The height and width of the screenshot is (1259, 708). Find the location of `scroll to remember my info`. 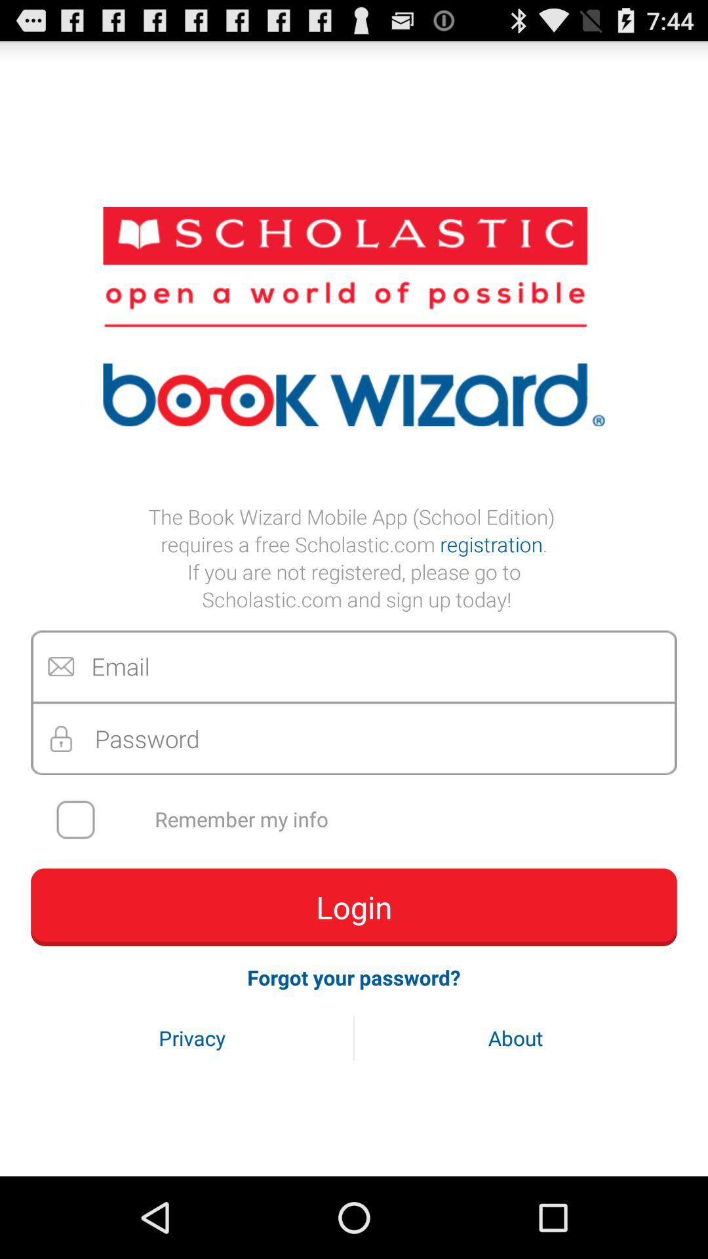

scroll to remember my info is located at coordinates (362, 820).